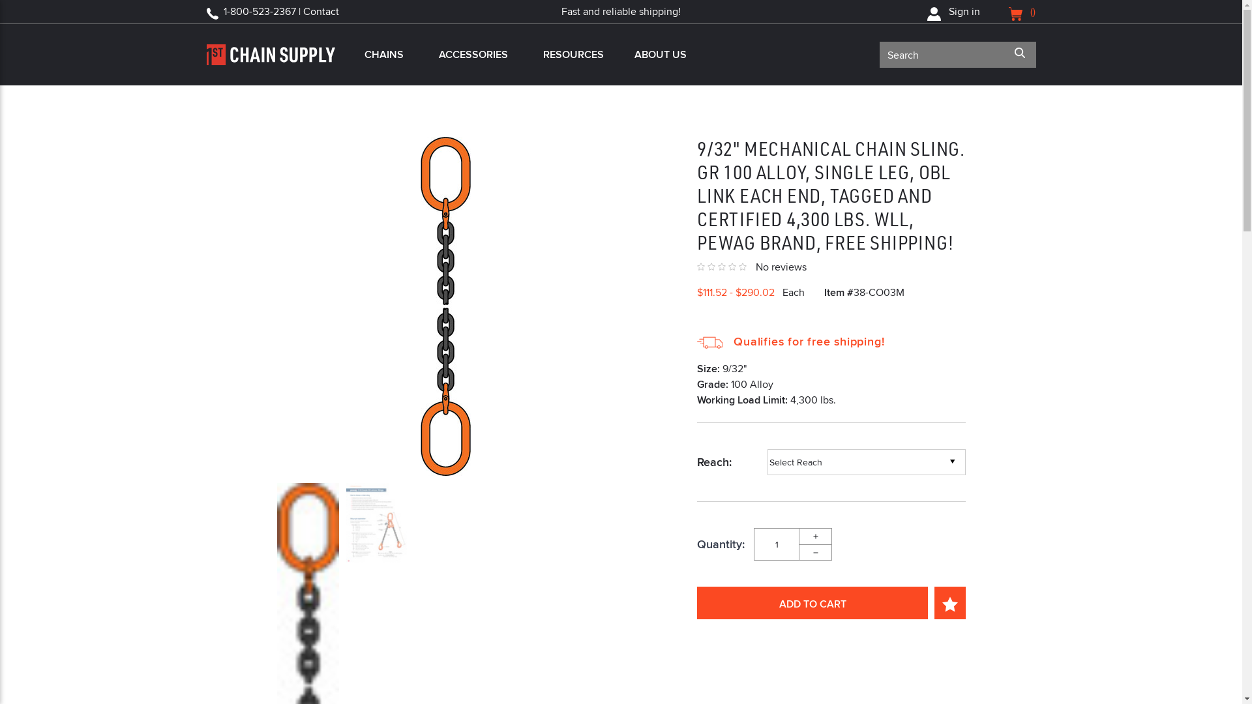 This screenshot has width=1252, height=704. What do you see at coordinates (1022, 12) in the screenshot?
I see `Cart
()` at bounding box center [1022, 12].